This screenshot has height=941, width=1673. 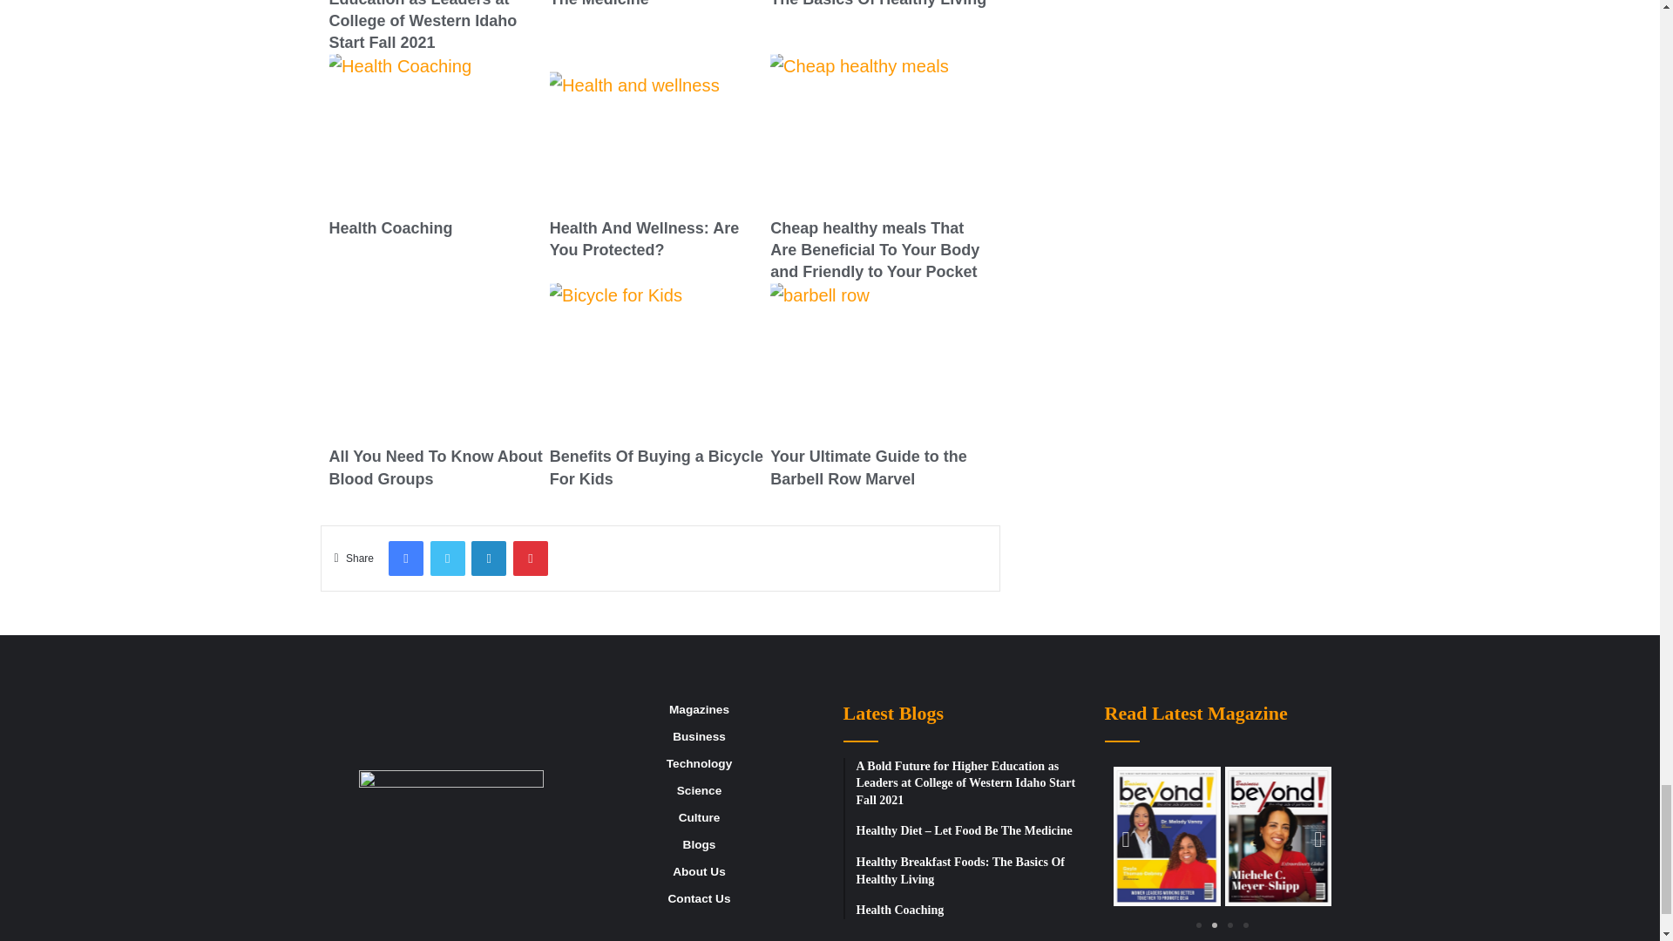 I want to click on Twitter, so click(x=447, y=558).